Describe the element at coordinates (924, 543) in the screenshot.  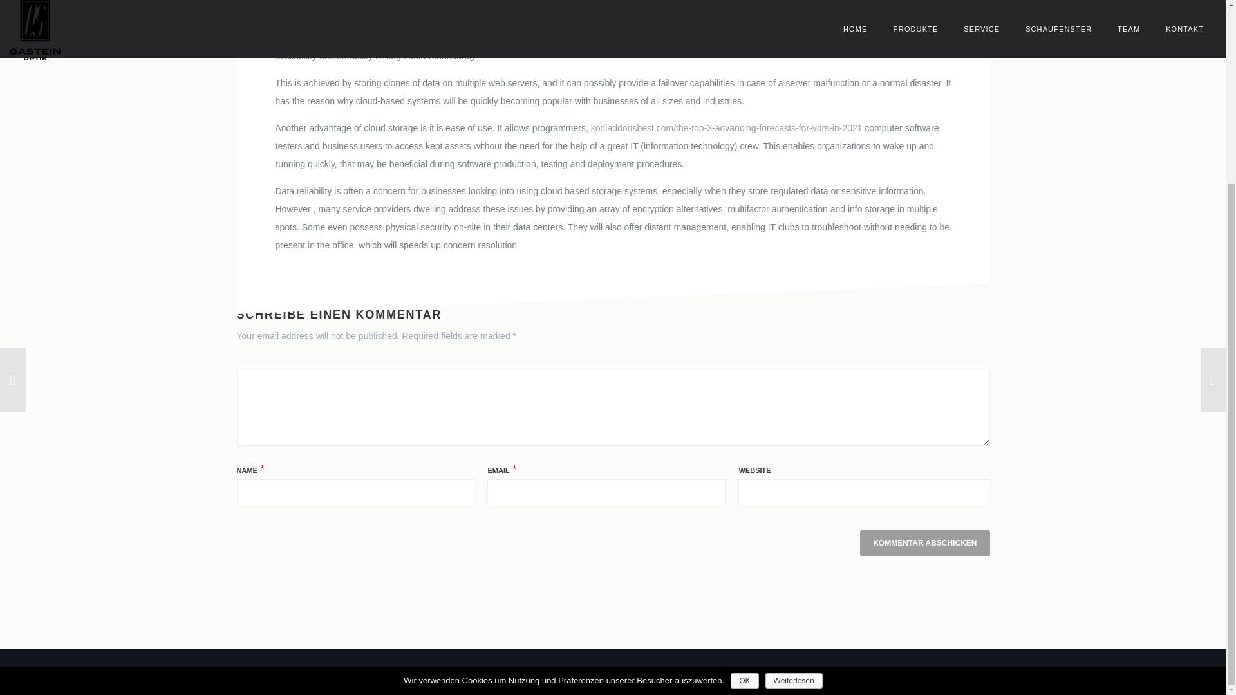
I see `Kommentar abschicken` at that location.